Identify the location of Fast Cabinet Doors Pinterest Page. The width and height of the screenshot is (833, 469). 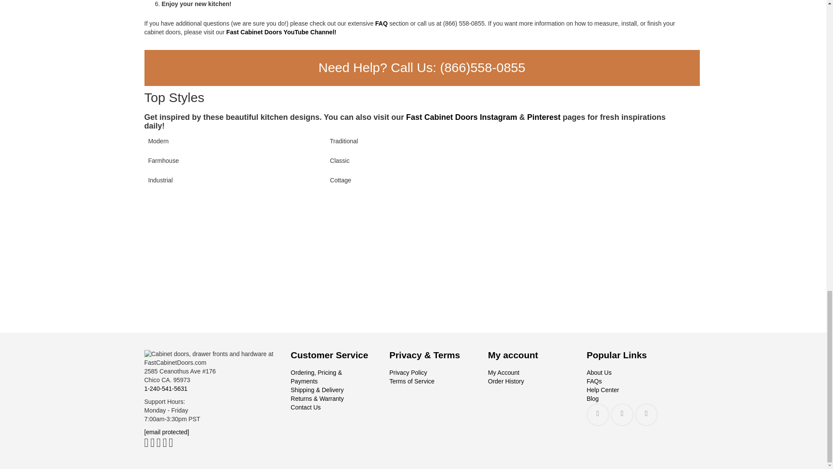
(544, 117).